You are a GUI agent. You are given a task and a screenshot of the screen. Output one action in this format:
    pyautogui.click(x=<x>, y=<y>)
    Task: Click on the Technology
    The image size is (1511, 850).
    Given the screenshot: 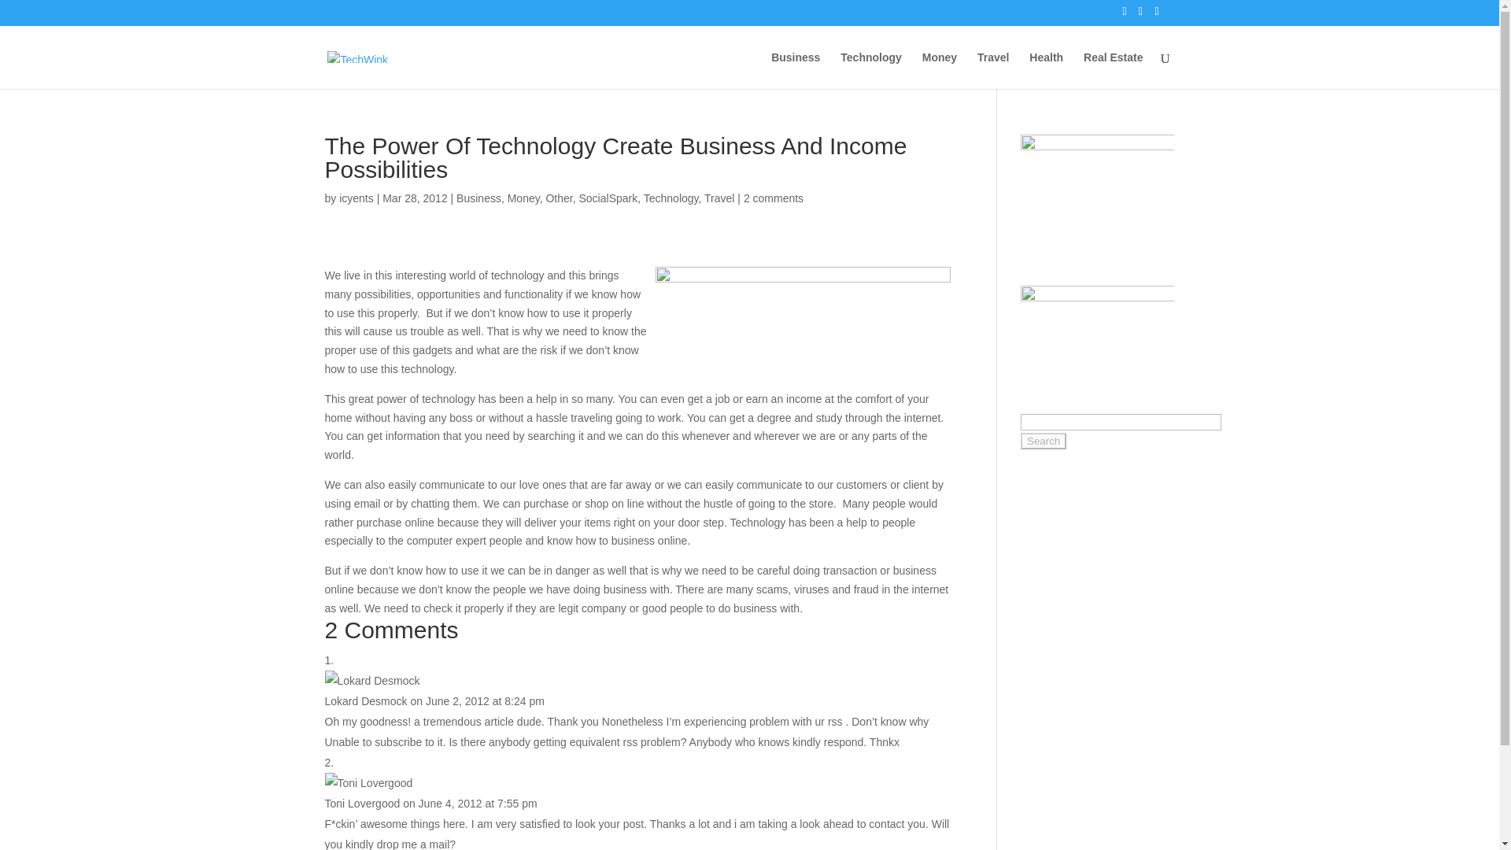 What is the action you would take?
    pyautogui.click(x=671, y=198)
    